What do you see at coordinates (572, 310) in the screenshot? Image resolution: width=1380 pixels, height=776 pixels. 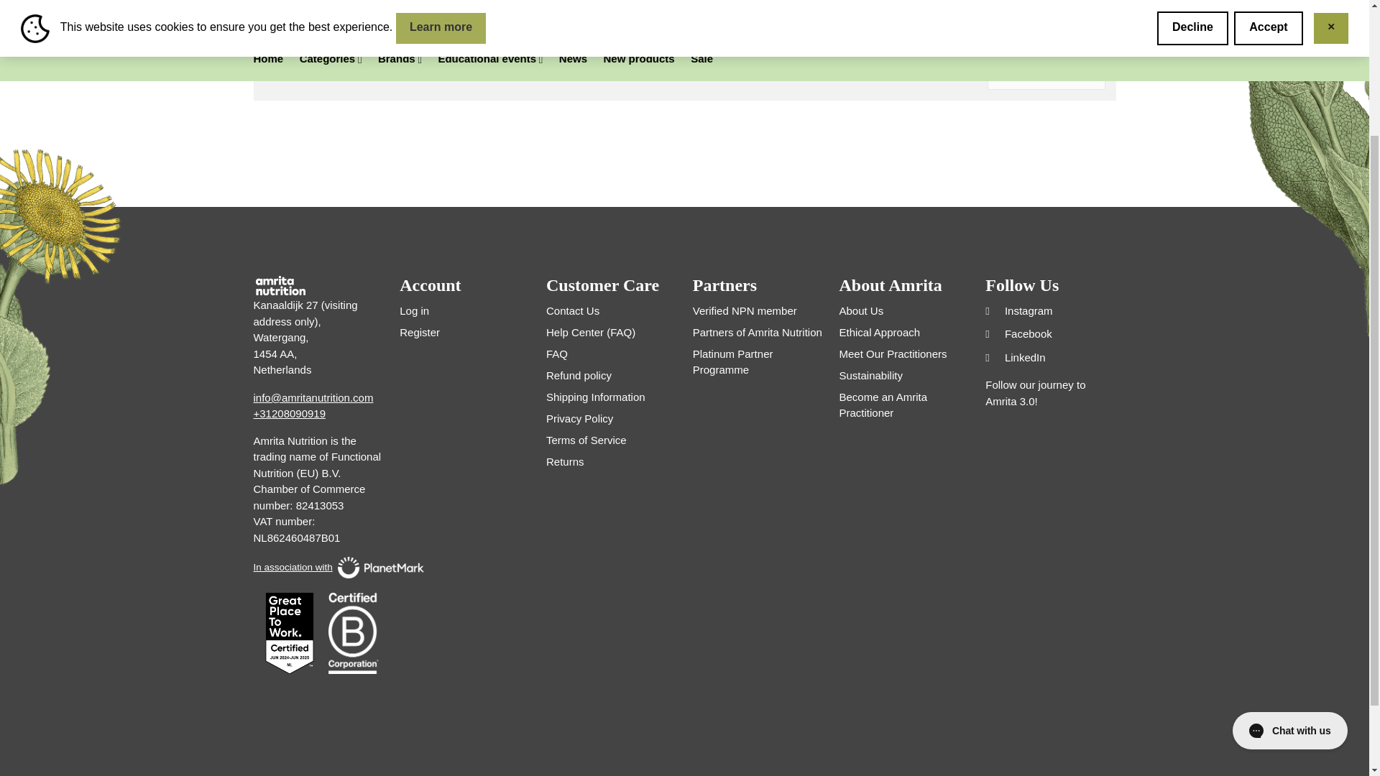 I see `Contact Us` at bounding box center [572, 310].